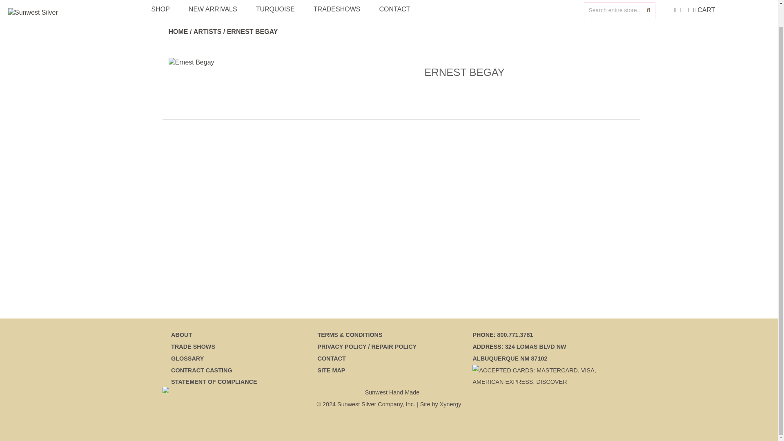 The width and height of the screenshot is (784, 441). I want to click on NEW ARRIVALS, so click(213, 9).